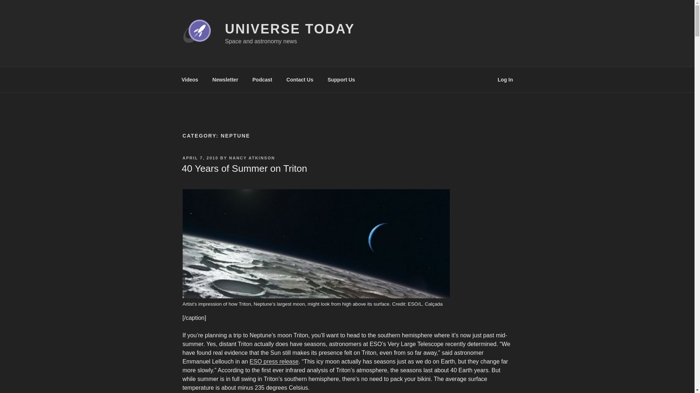 The height and width of the screenshot is (393, 700). Describe the element at coordinates (190, 79) in the screenshot. I see `Videos` at that location.